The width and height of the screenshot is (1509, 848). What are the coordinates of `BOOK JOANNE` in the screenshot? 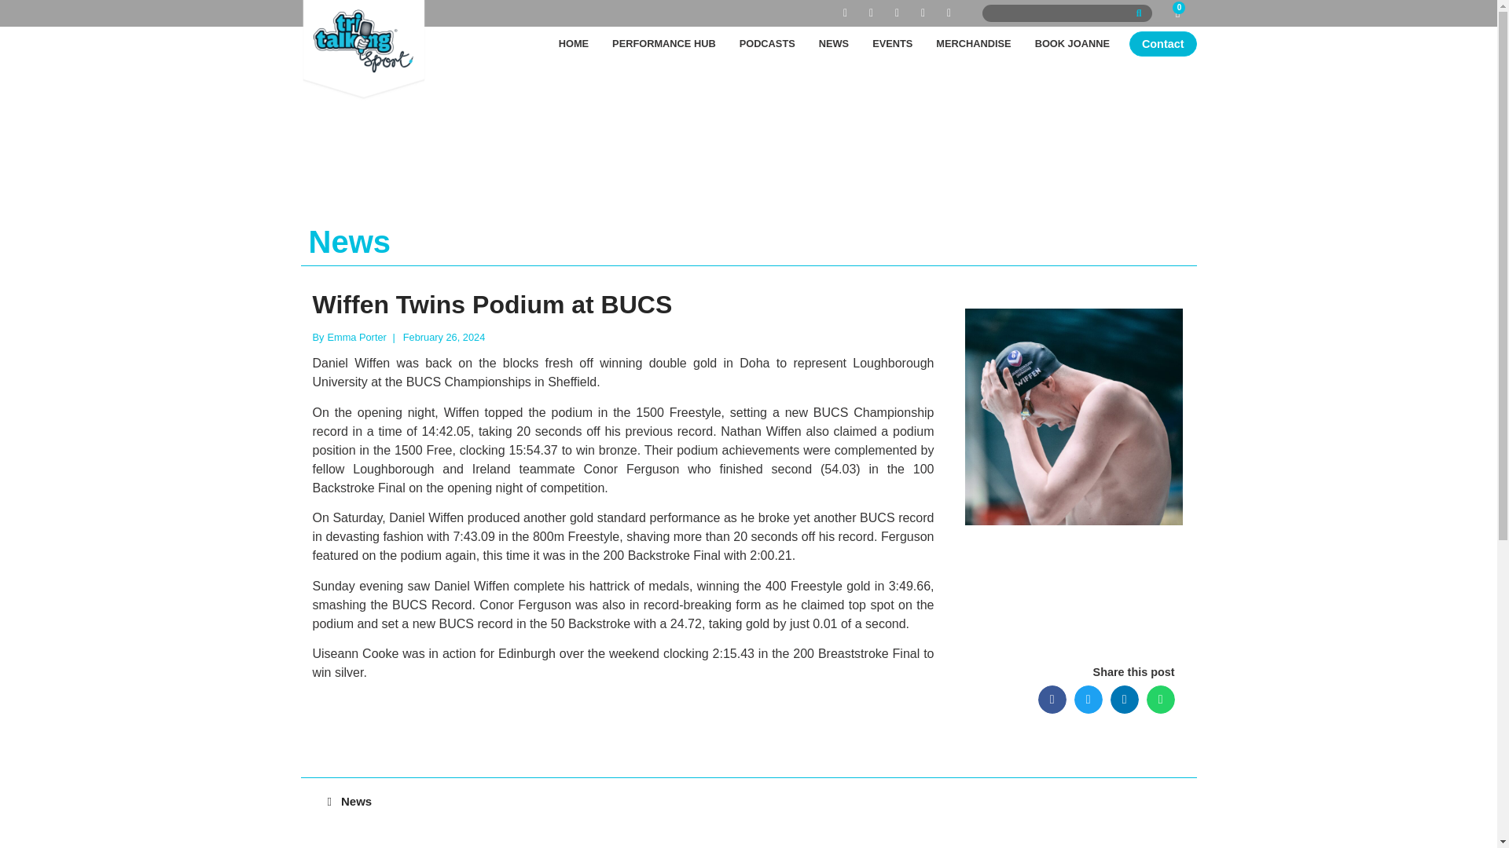 It's located at (1072, 43).